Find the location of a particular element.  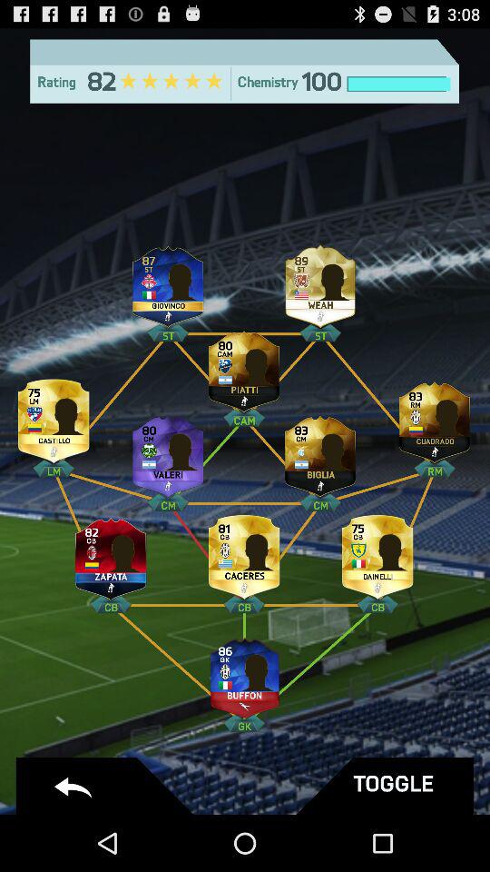

click the image is located at coordinates (244, 672).